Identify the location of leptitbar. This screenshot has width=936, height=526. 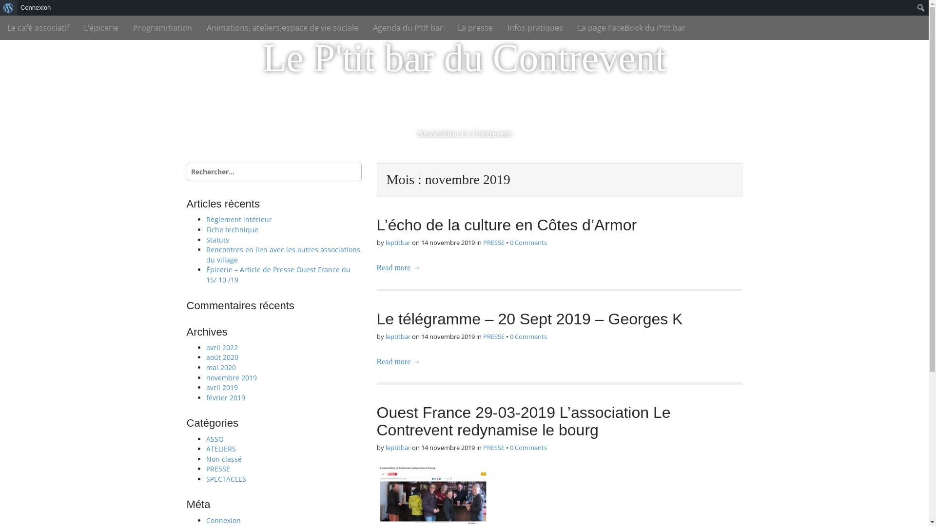
(398, 243).